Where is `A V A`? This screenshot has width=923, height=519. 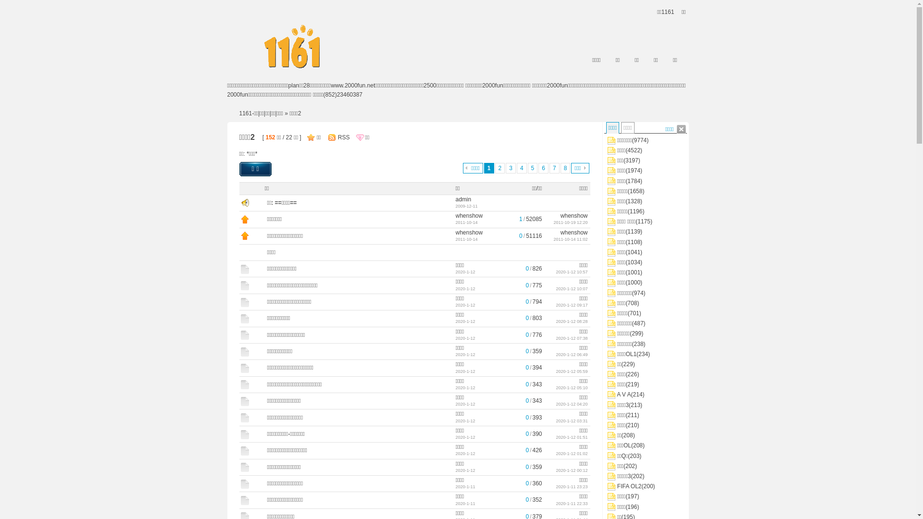
A V A is located at coordinates (624, 395).